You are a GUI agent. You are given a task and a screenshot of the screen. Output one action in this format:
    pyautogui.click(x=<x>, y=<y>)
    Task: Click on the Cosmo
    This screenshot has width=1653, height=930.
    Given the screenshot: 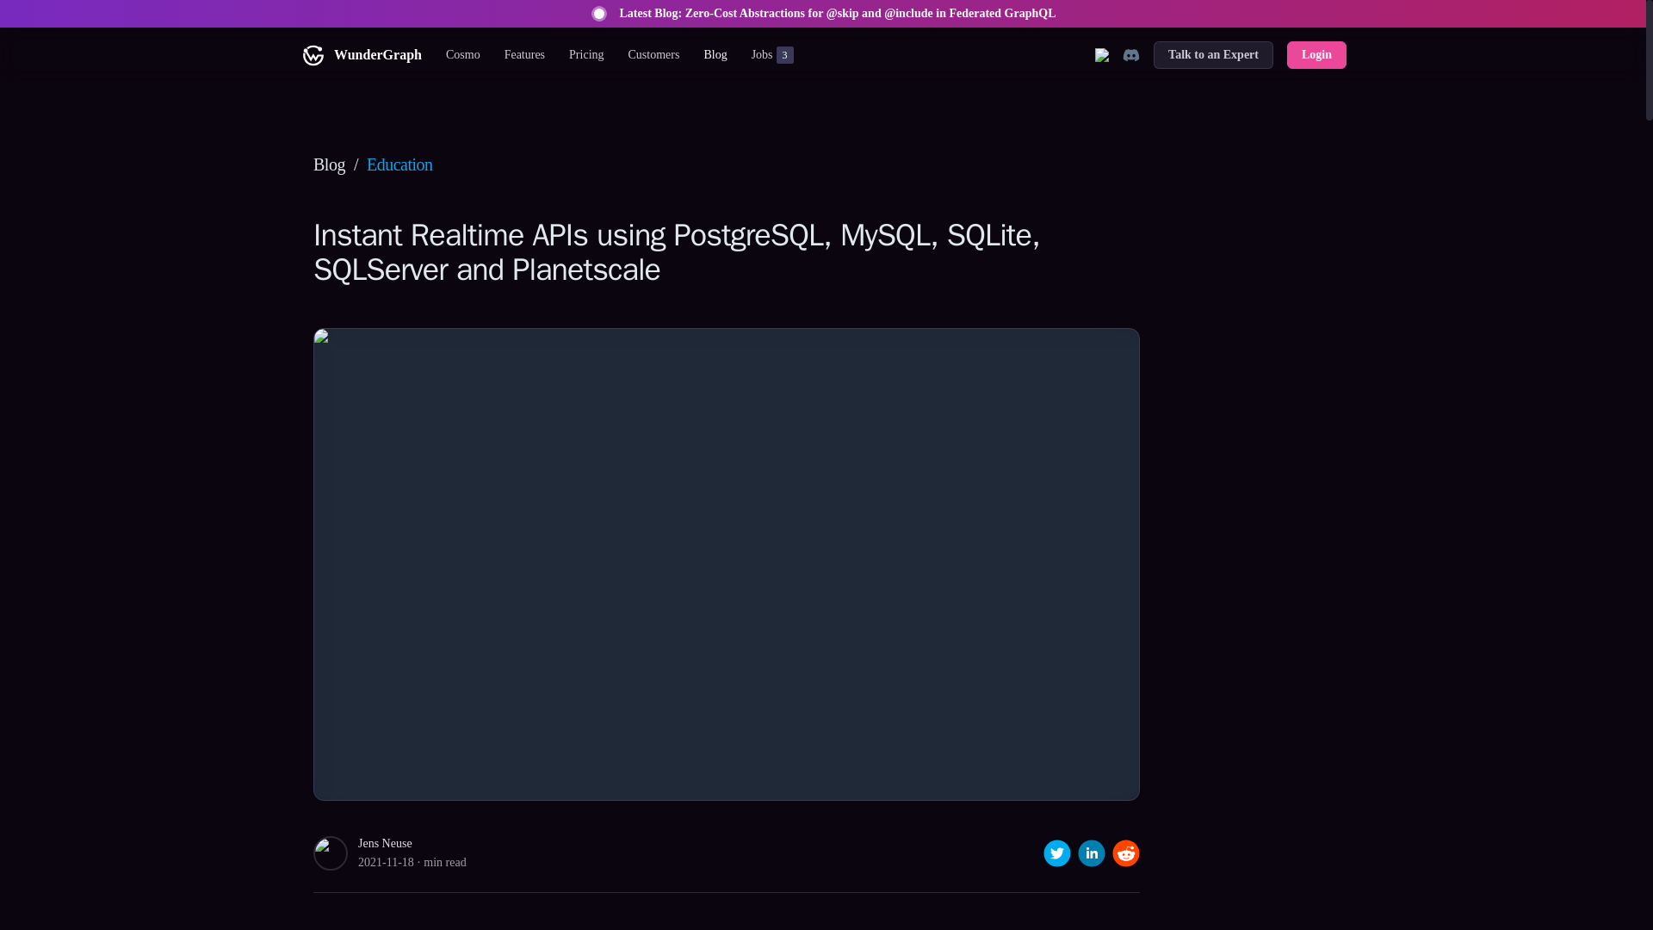 What is the action you would take?
    pyautogui.click(x=463, y=54)
    